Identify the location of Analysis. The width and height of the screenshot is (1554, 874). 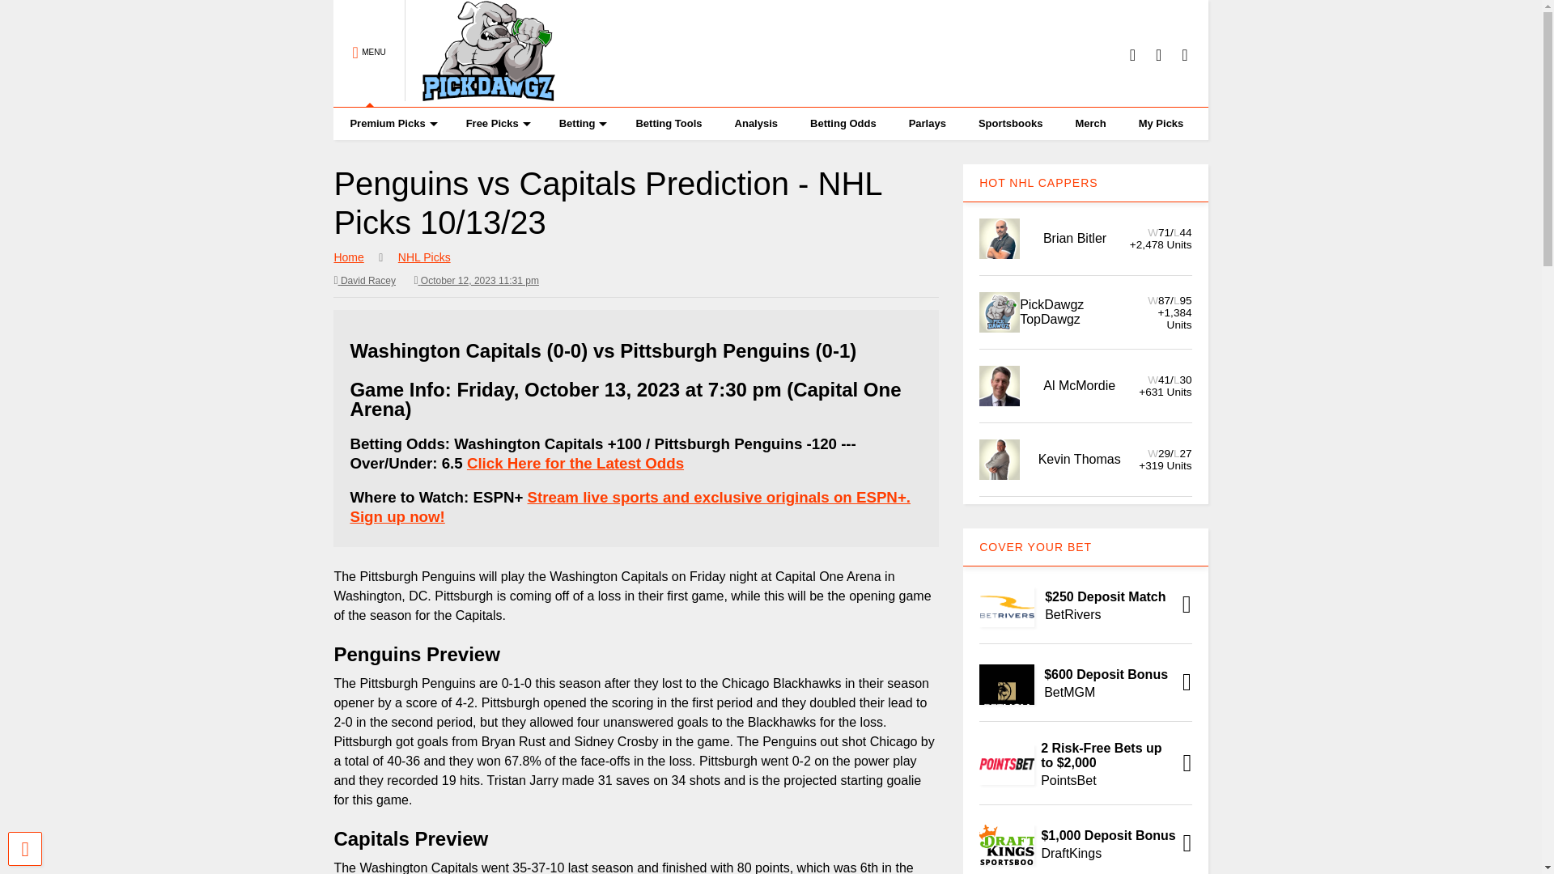
(756, 123).